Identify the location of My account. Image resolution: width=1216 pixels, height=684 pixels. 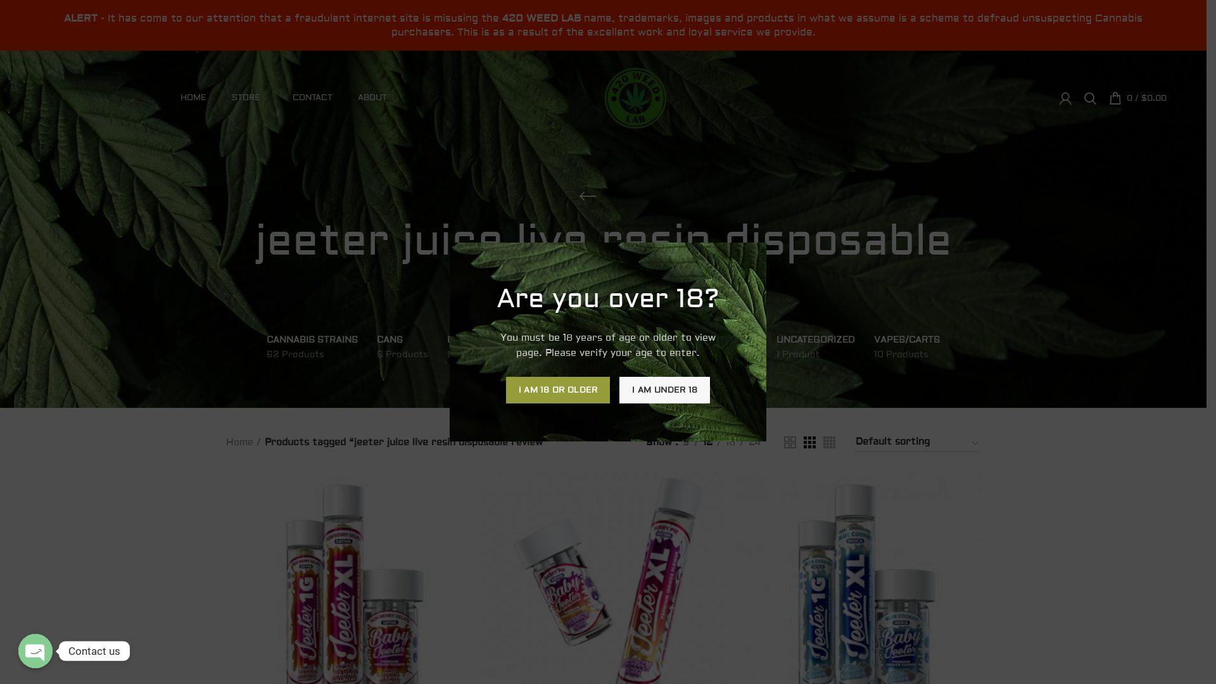
(1065, 98).